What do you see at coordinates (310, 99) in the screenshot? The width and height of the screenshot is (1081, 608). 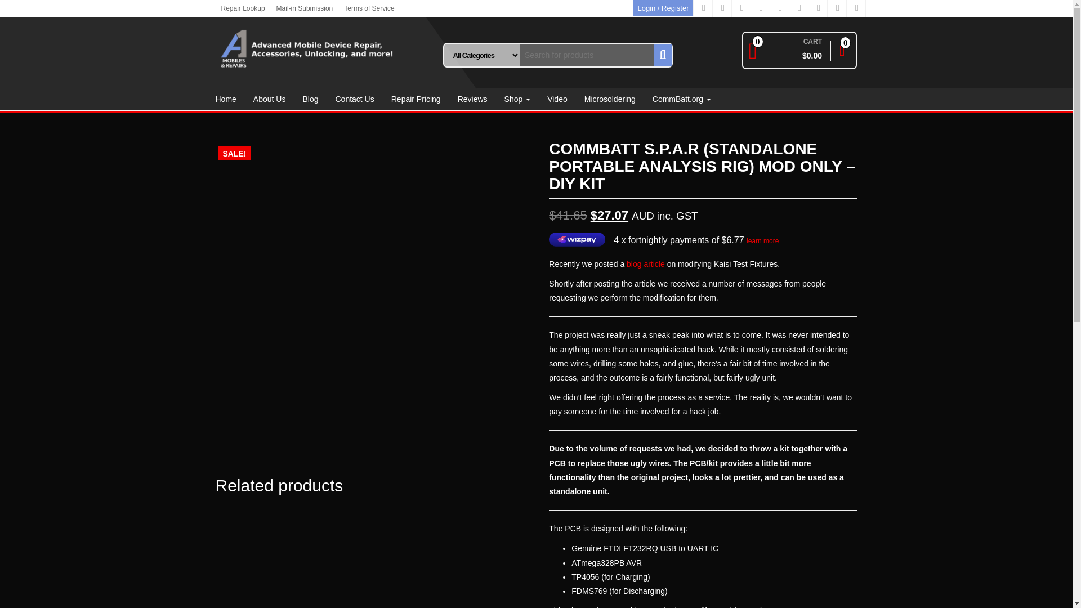 I see `Blog` at bounding box center [310, 99].